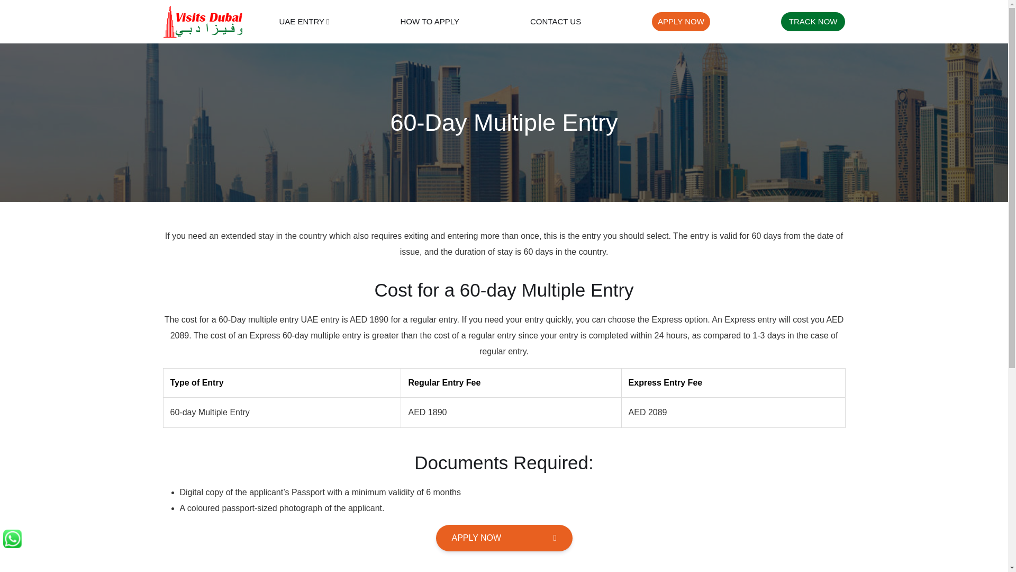  I want to click on APPLY NOW, so click(681, 21).